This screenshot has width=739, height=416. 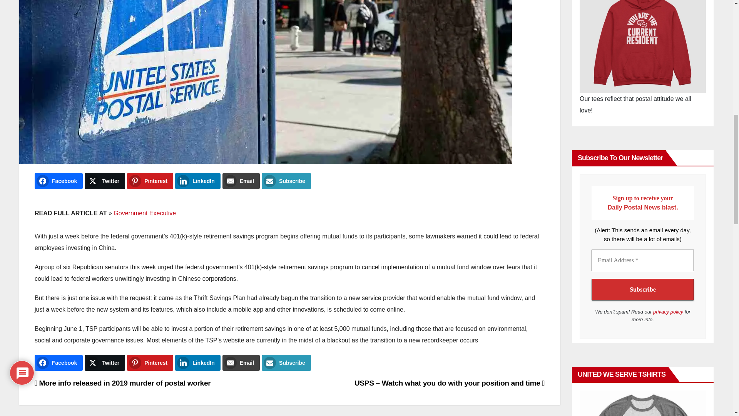 I want to click on Pinterest, so click(x=150, y=181).